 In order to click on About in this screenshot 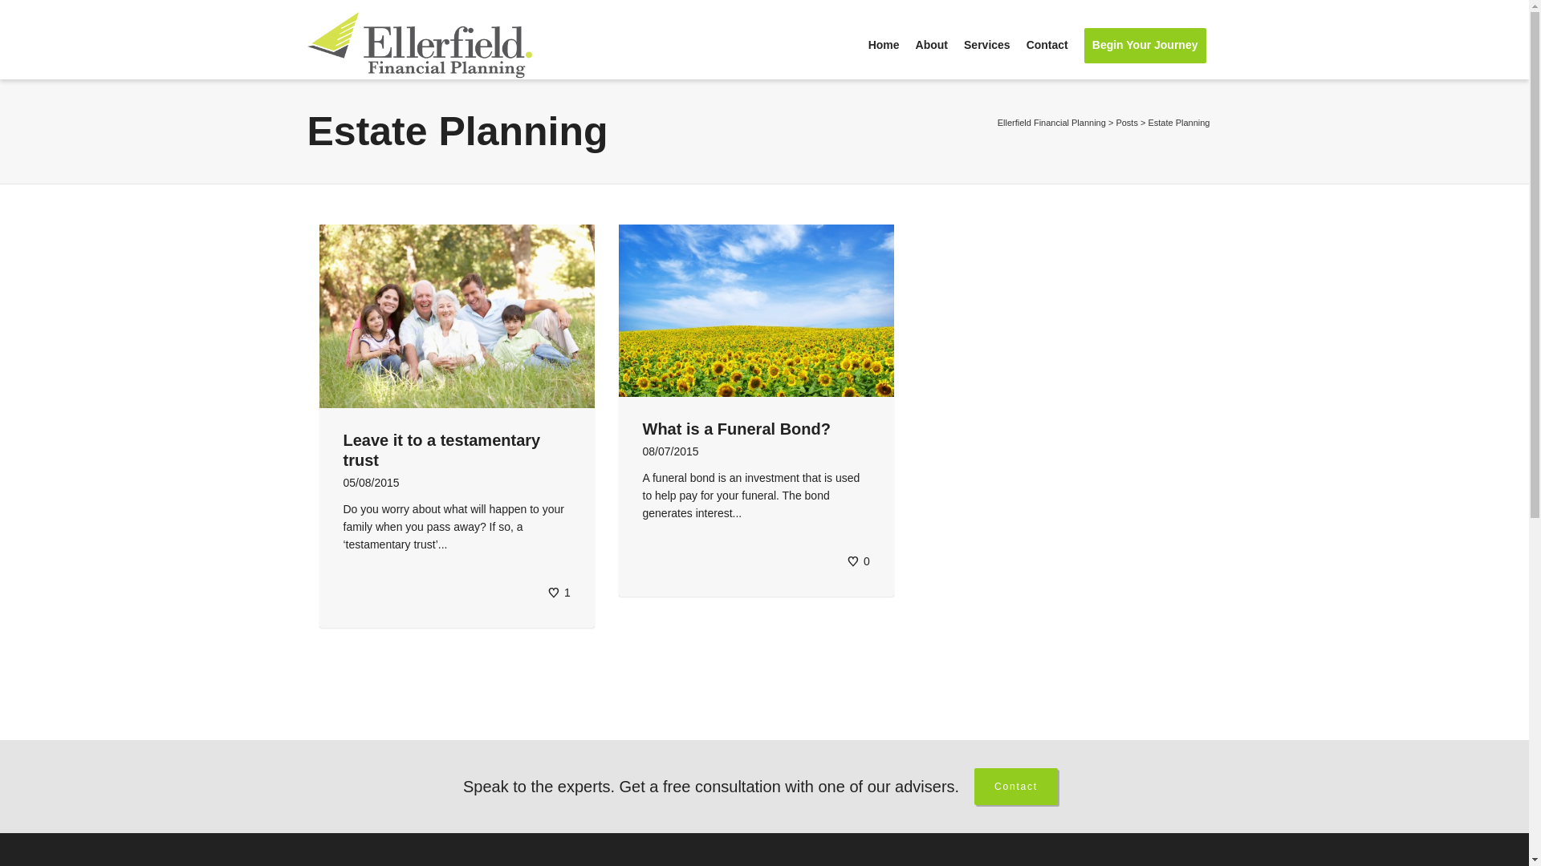, I will do `click(932, 46)`.